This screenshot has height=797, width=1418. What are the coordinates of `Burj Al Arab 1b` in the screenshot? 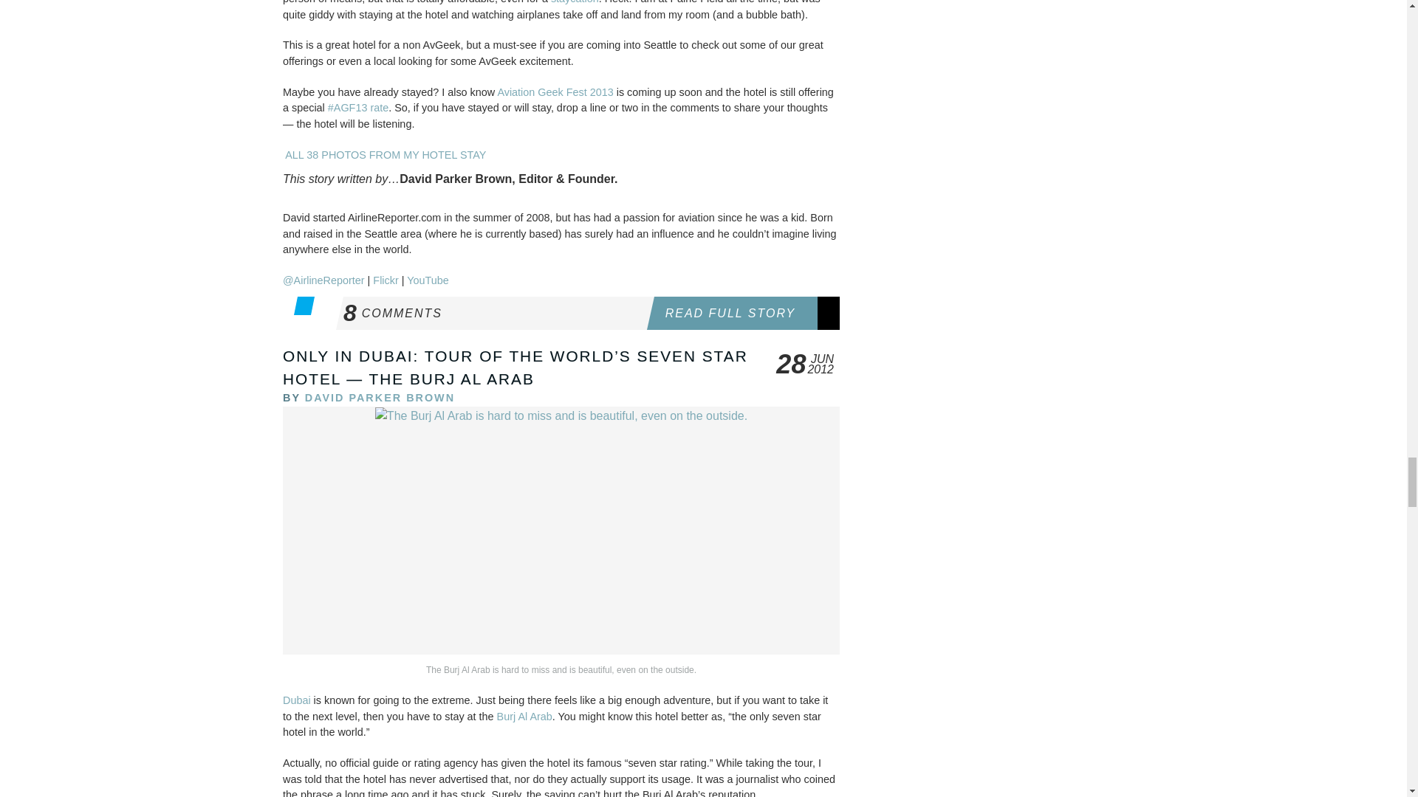 It's located at (561, 531).